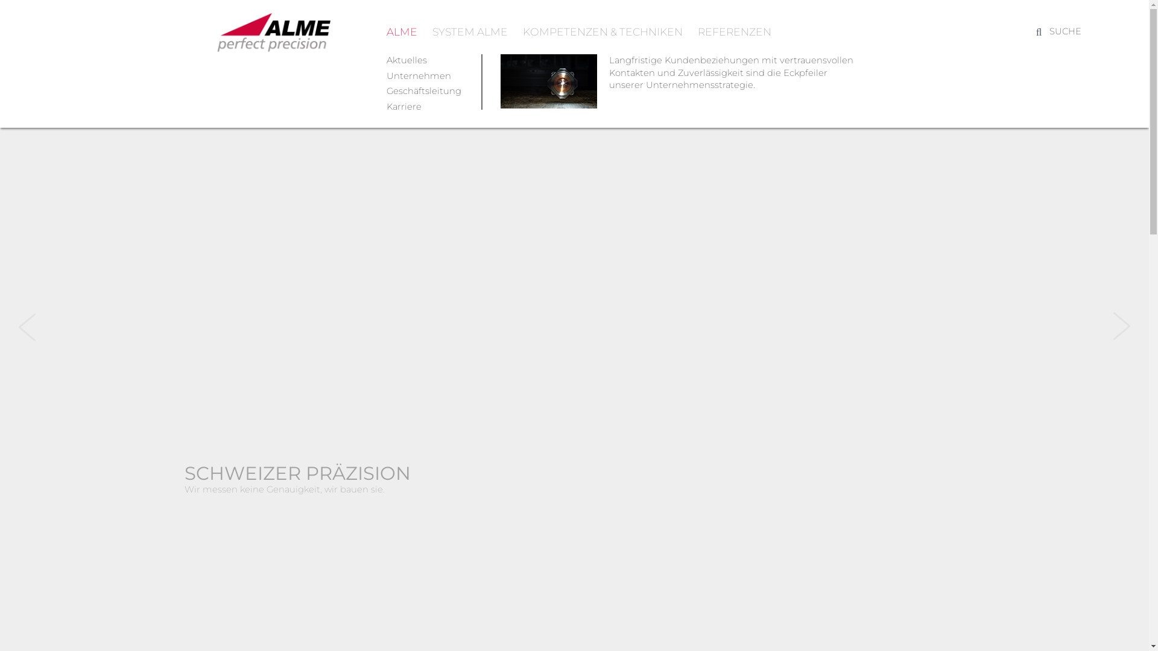 This screenshot has height=651, width=1158. Describe the element at coordinates (419, 76) in the screenshot. I see `Unternehmen` at that location.